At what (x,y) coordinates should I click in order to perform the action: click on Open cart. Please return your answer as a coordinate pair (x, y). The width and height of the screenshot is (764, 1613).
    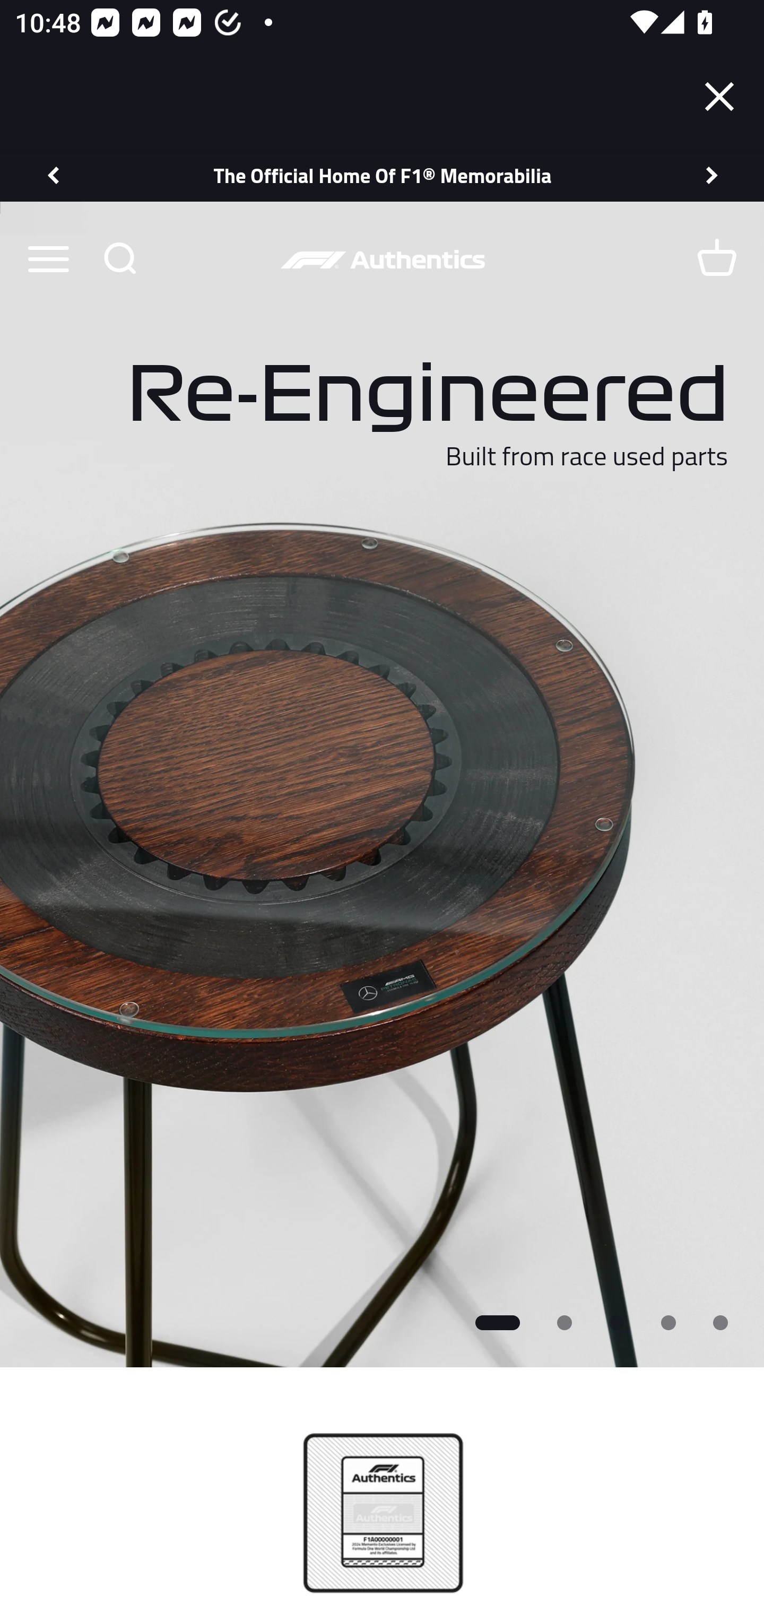
    Looking at the image, I should click on (716, 258).